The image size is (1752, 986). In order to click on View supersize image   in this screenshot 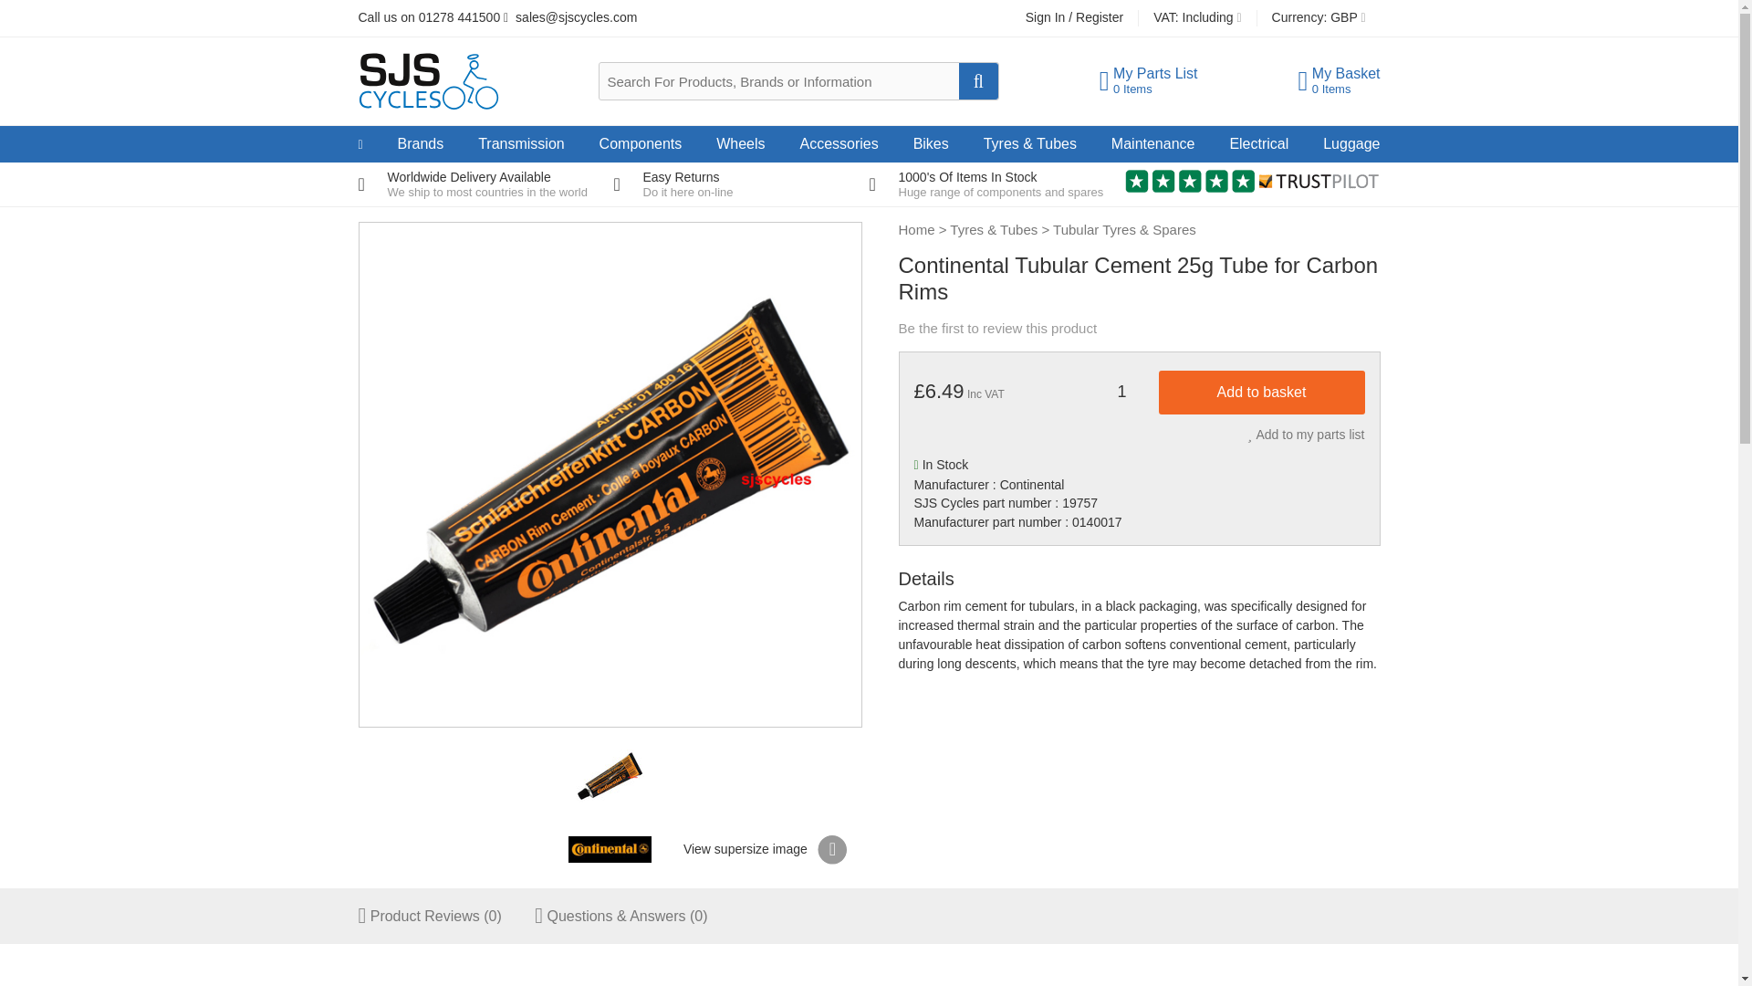, I will do `click(996, 184)`.